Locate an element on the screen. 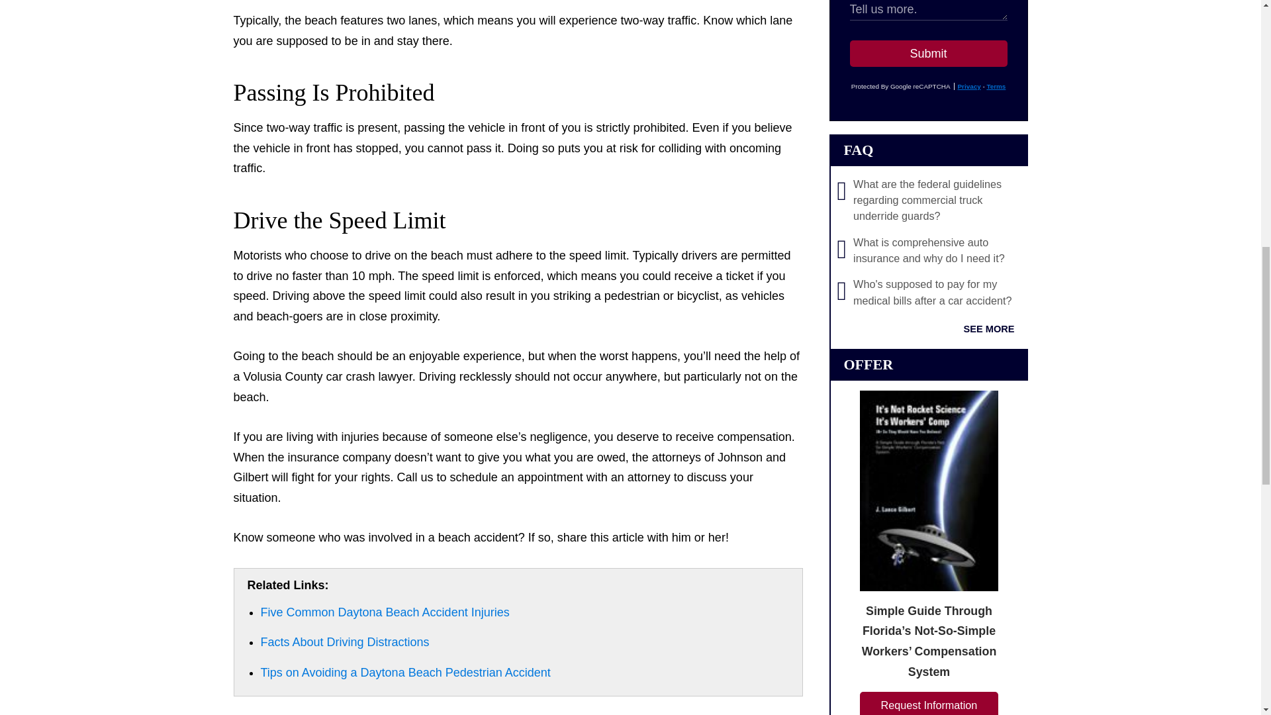  Privacy is located at coordinates (968, 86).